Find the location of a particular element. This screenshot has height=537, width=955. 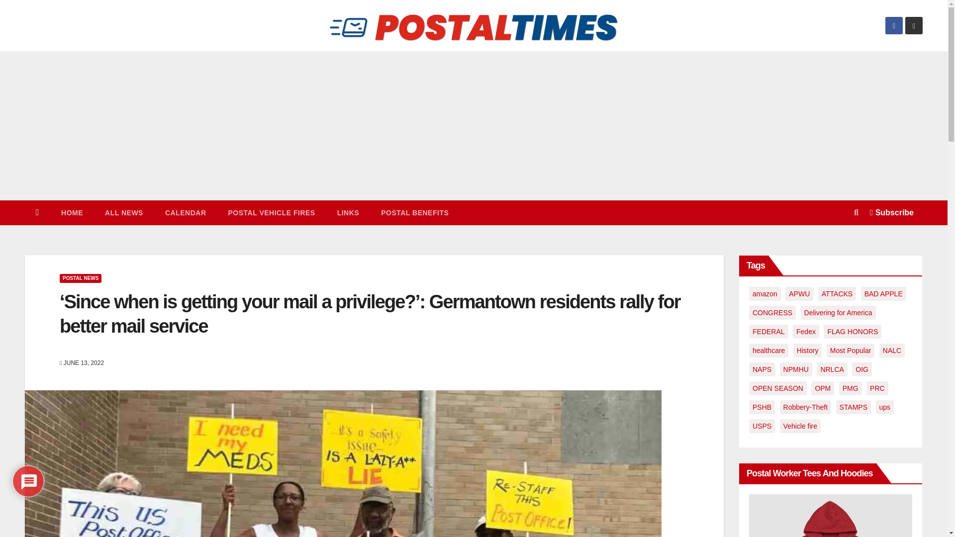

POSTAL VEHICLE FIRES is located at coordinates (271, 212).